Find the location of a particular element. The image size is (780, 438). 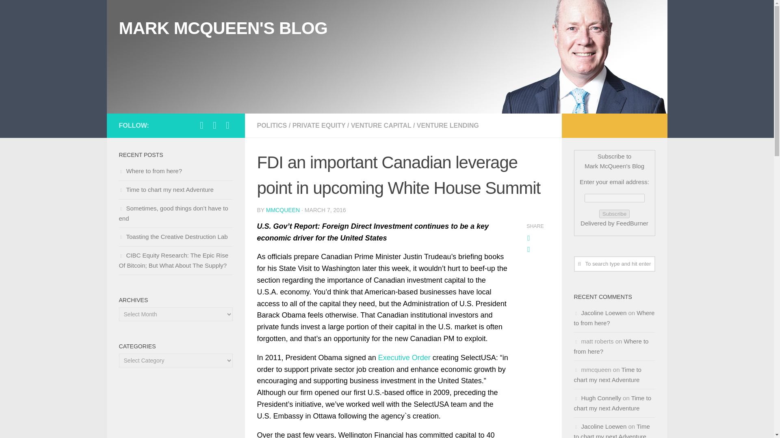

MARK MCQUEEN'S BLOG is located at coordinates (223, 28).